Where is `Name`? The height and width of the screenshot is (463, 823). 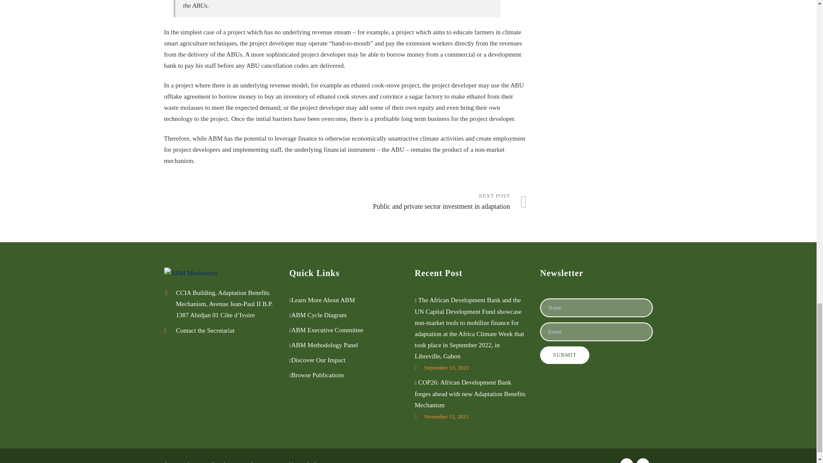 Name is located at coordinates (436, 202).